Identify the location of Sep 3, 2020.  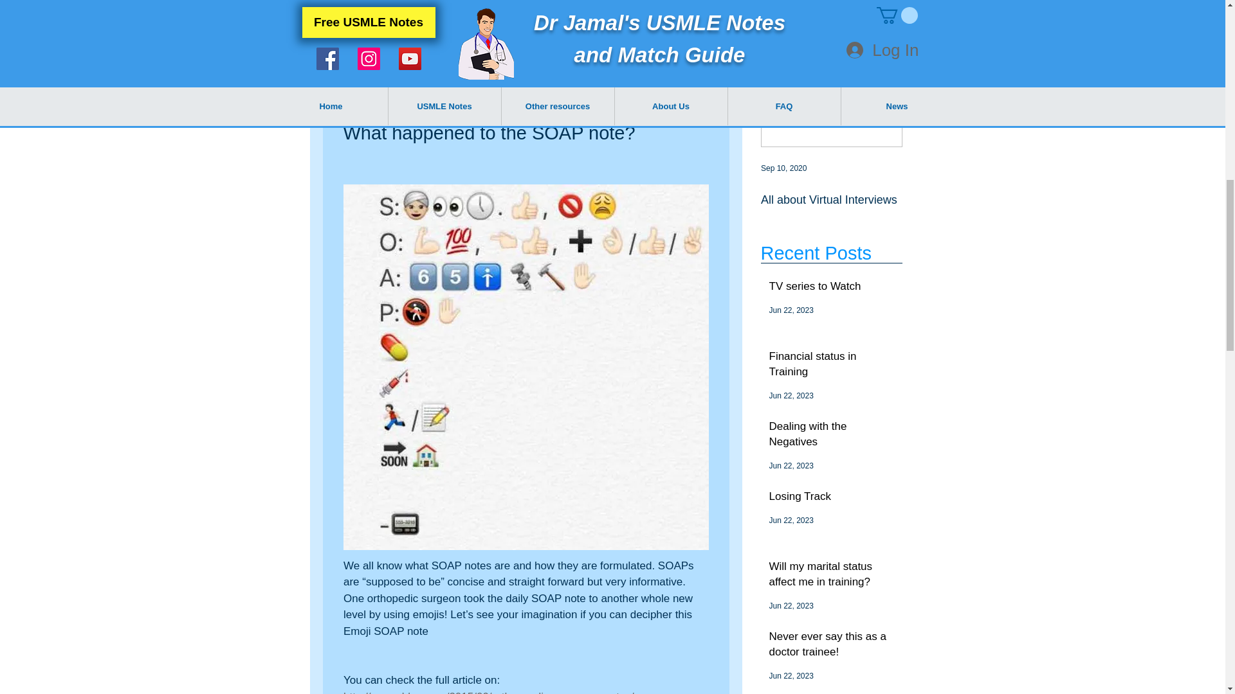
(922, 168).